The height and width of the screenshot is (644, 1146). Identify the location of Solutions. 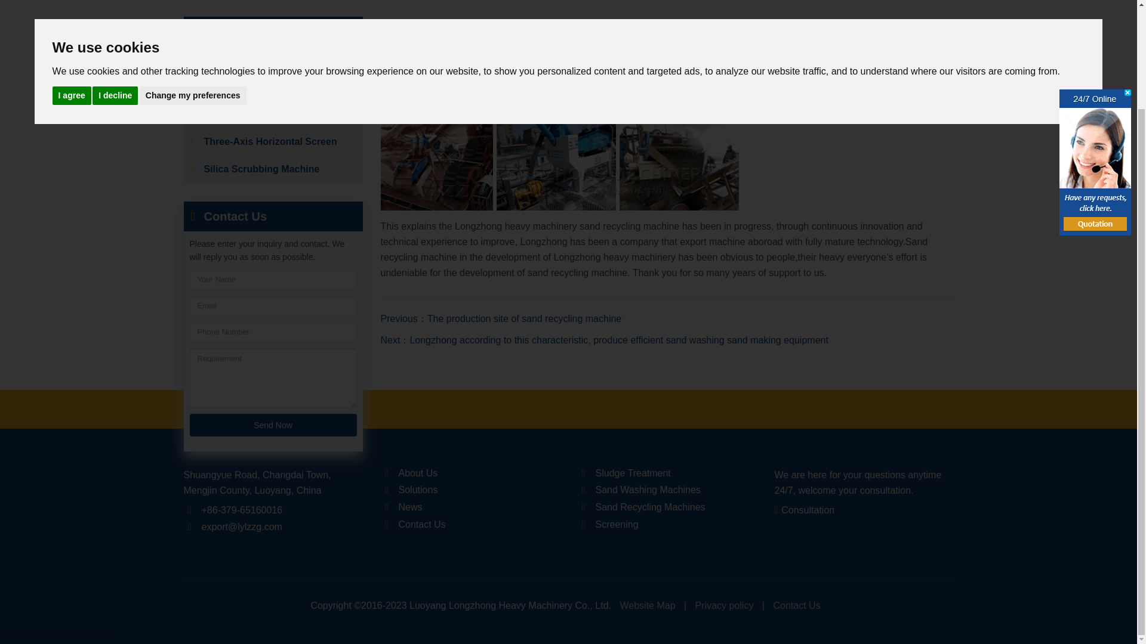
(418, 490).